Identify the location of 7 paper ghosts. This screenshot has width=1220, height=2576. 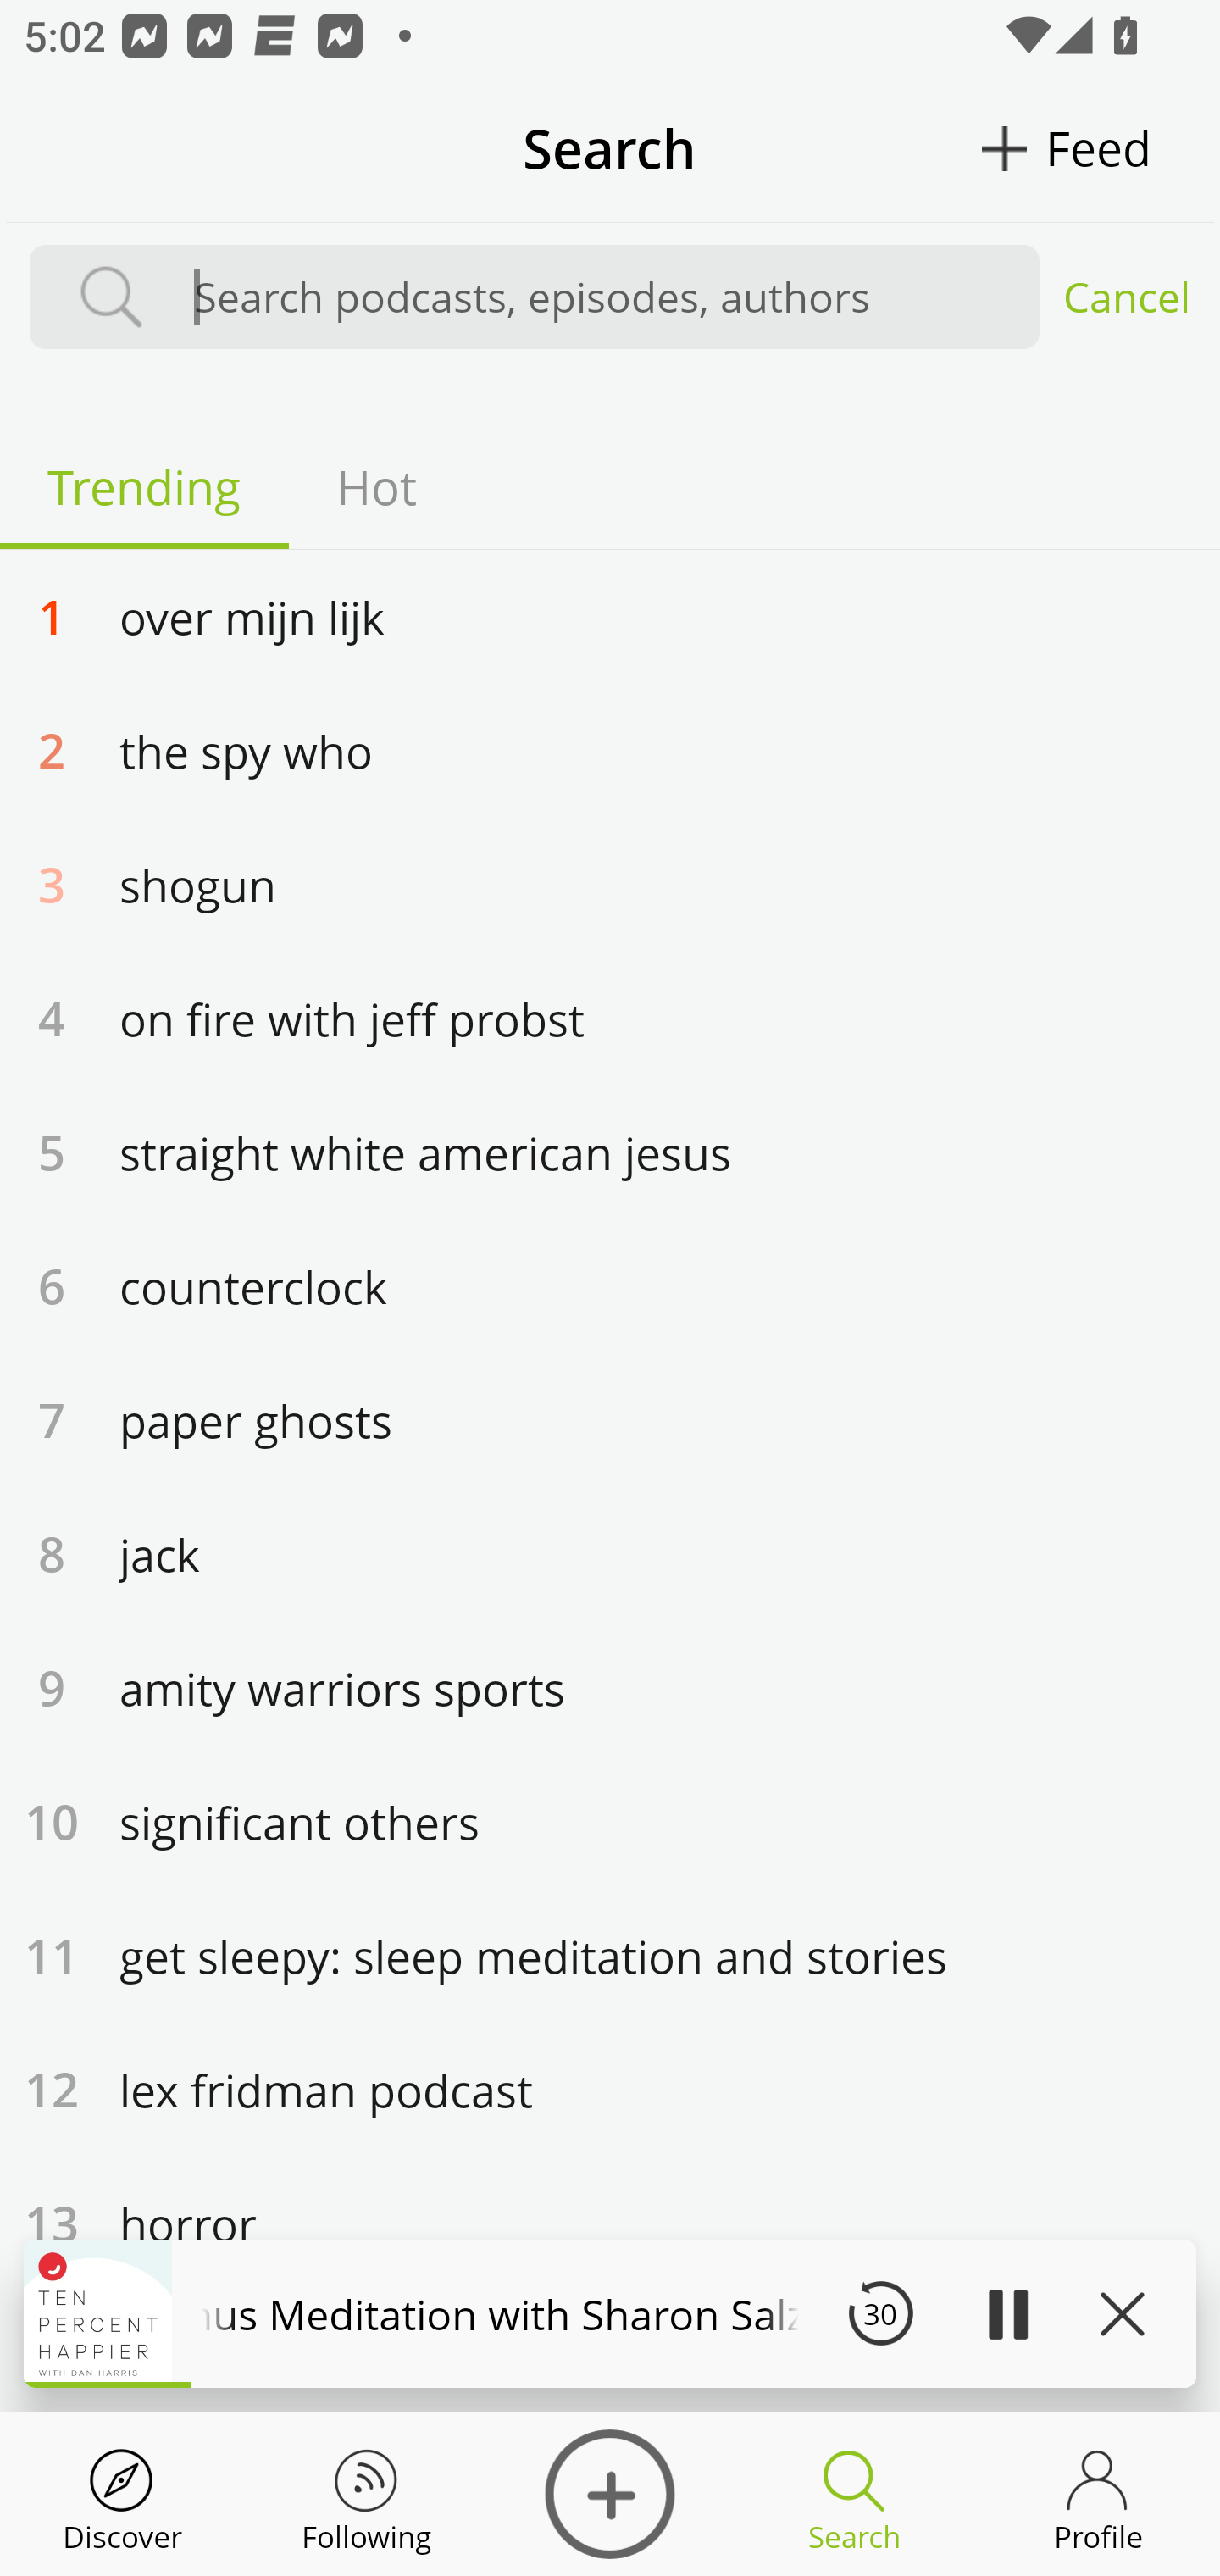
(610, 1419).